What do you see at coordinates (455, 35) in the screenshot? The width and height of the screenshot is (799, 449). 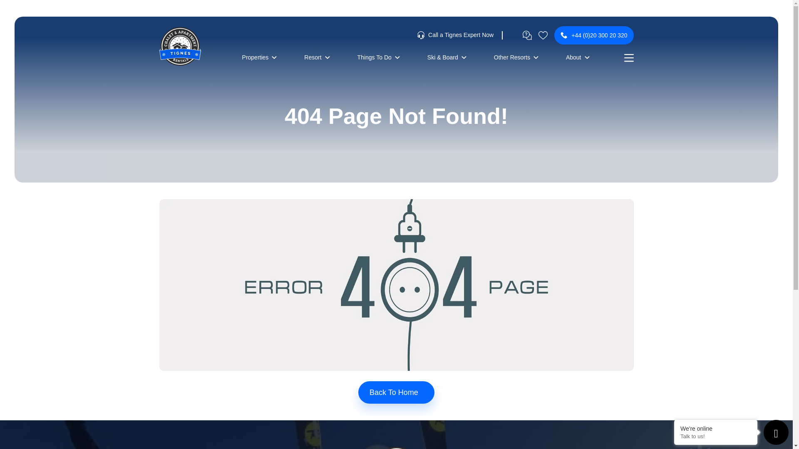 I see `Call a Tignes Expert Now` at bounding box center [455, 35].